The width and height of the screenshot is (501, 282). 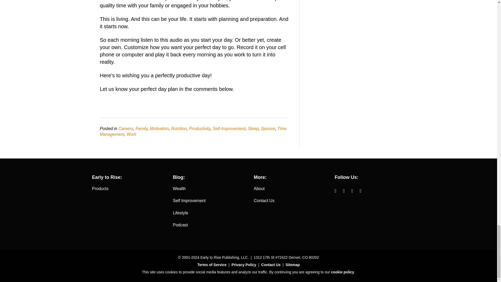 I want to click on Spouse, so click(x=268, y=128).